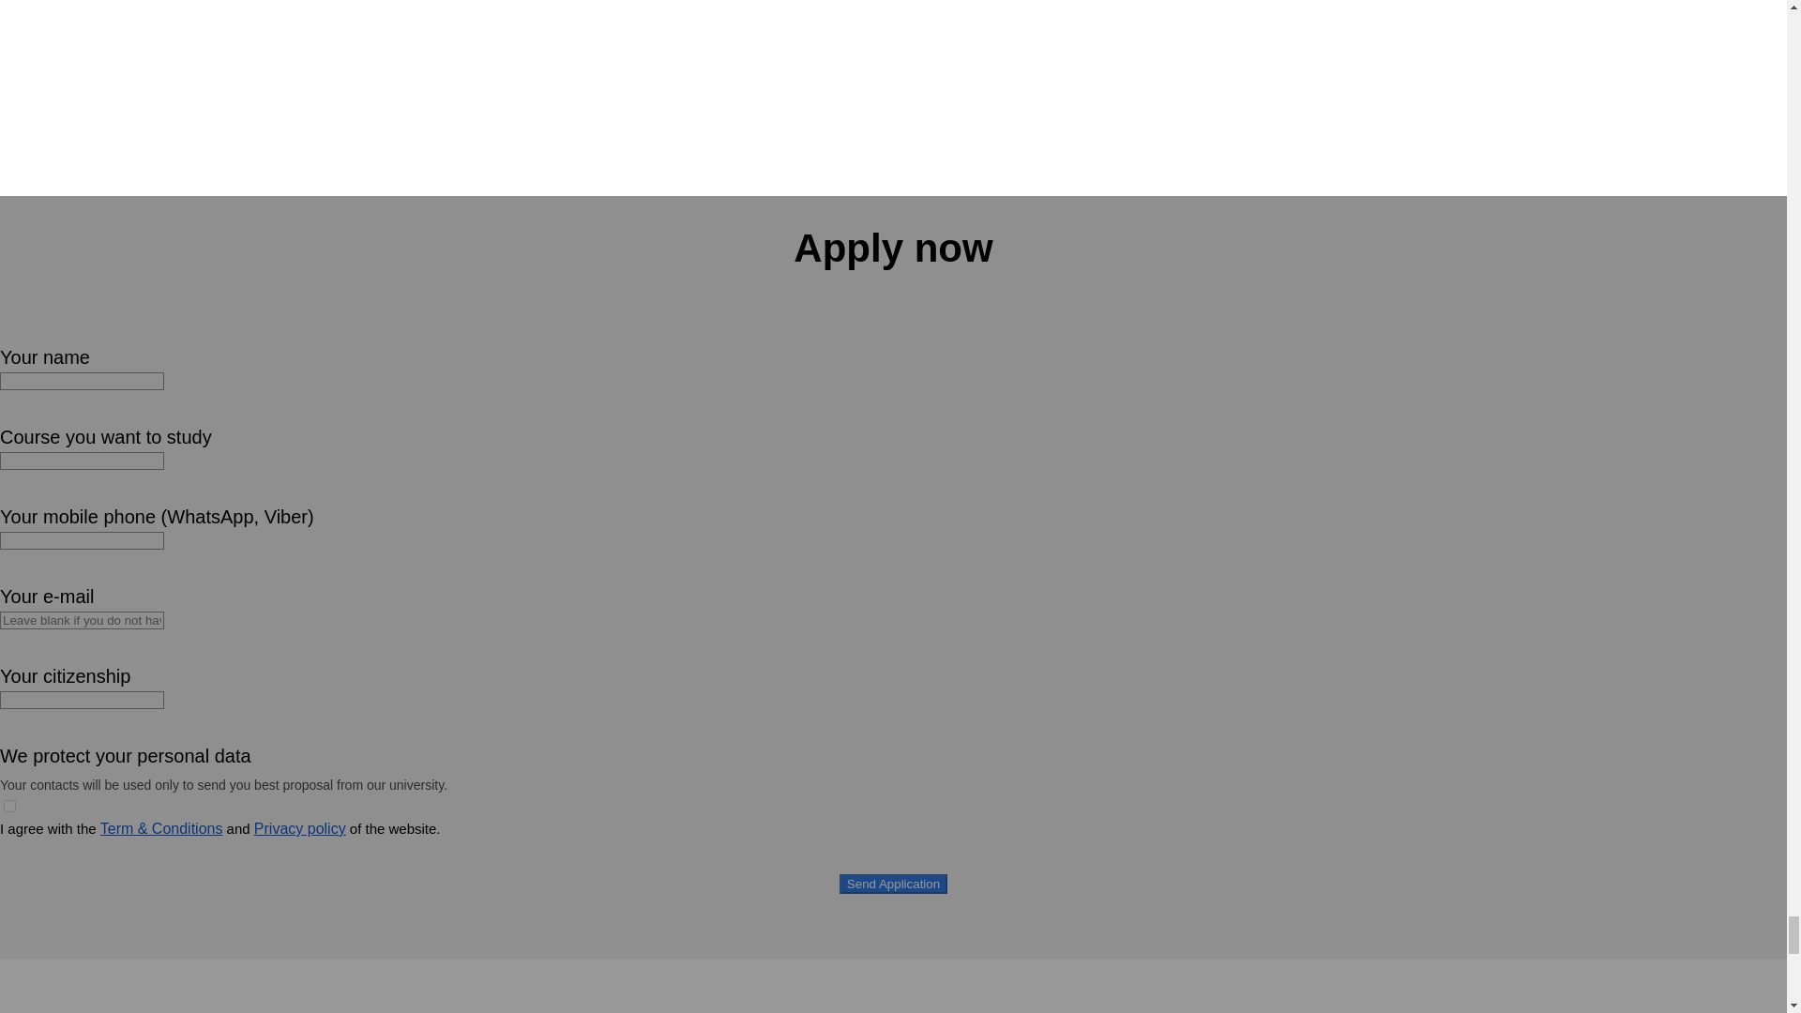 The height and width of the screenshot is (1013, 1801). What do you see at coordinates (893, 884) in the screenshot?
I see `Send Application` at bounding box center [893, 884].